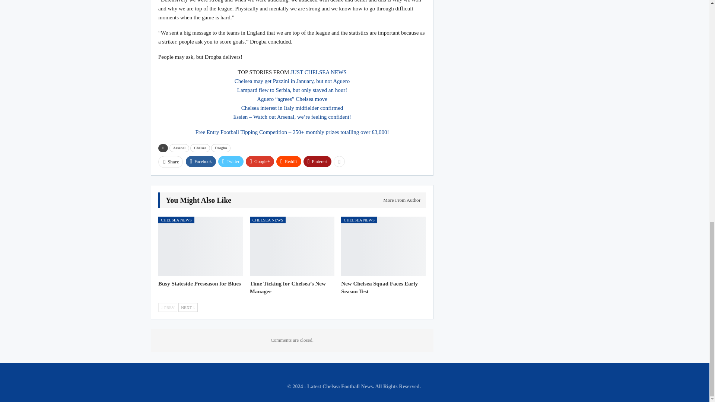 The image size is (715, 402). What do you see at coordinates (288, 162) in the screenshot?
I see `ReddIt` at bounding box center [288, 162].